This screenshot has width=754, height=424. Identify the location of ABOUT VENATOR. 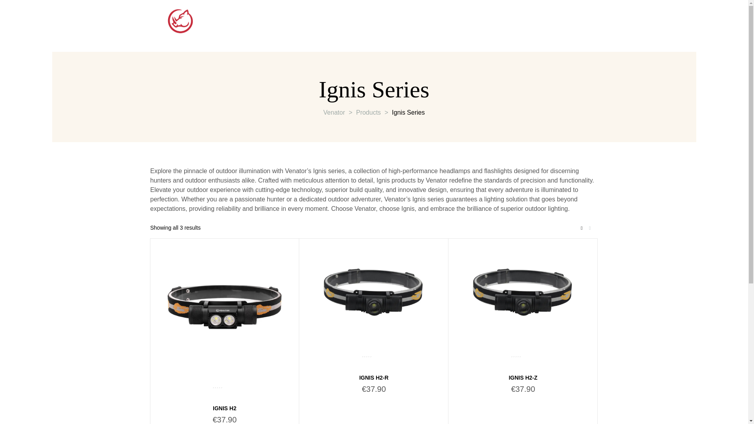
(298, 25).